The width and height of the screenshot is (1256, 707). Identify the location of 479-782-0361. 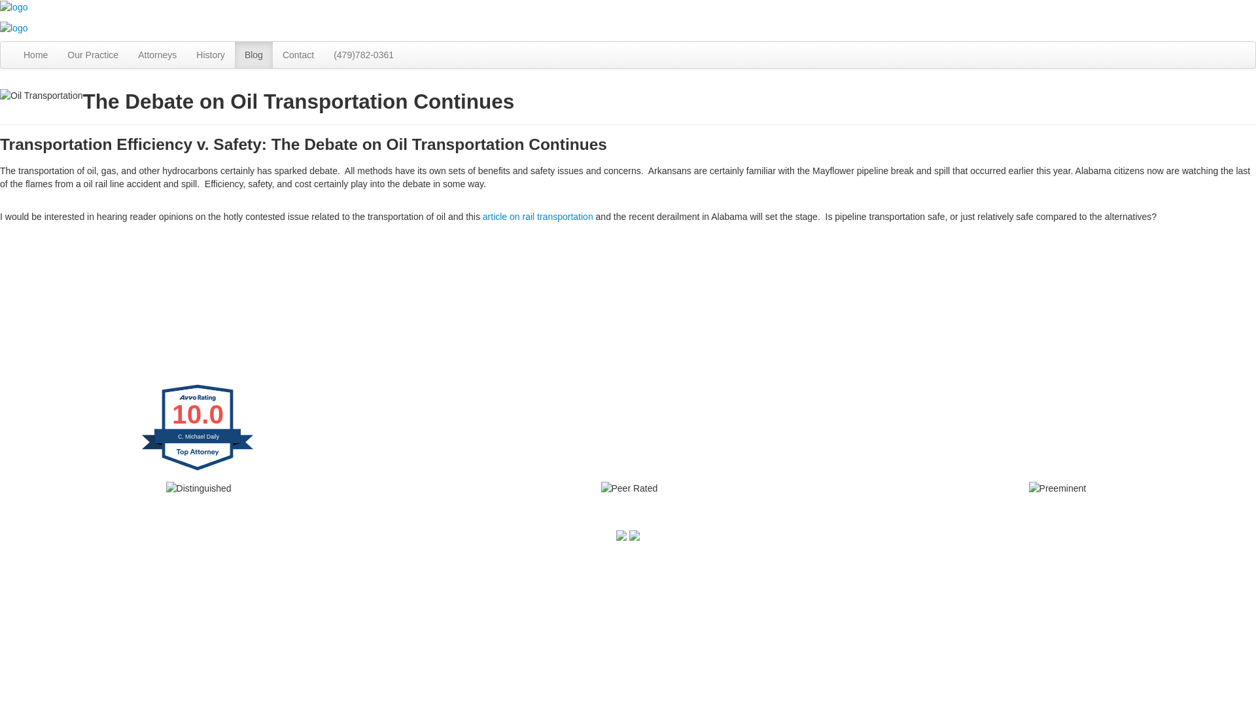
(214, 566).